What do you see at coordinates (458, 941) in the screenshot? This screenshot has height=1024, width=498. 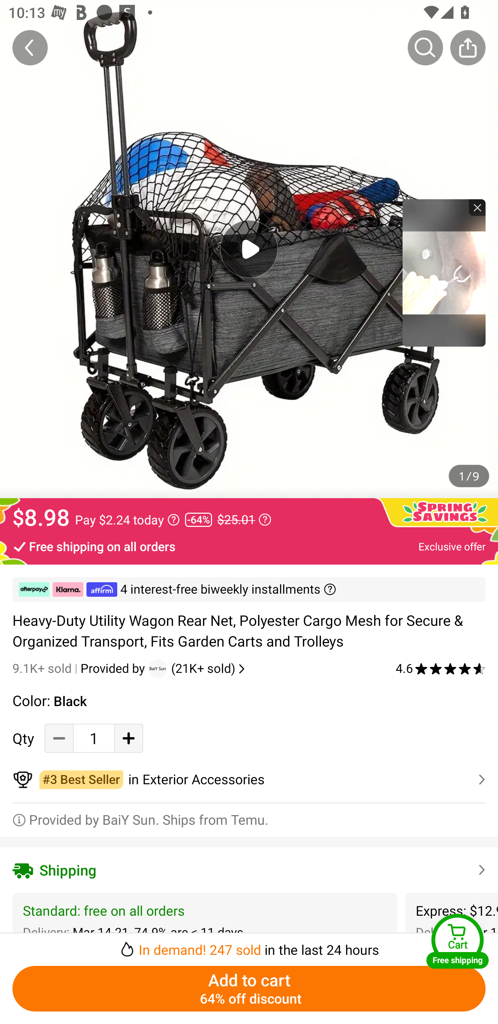 I see `Cart Free shipping Cart` at bounding box center [458, 941].